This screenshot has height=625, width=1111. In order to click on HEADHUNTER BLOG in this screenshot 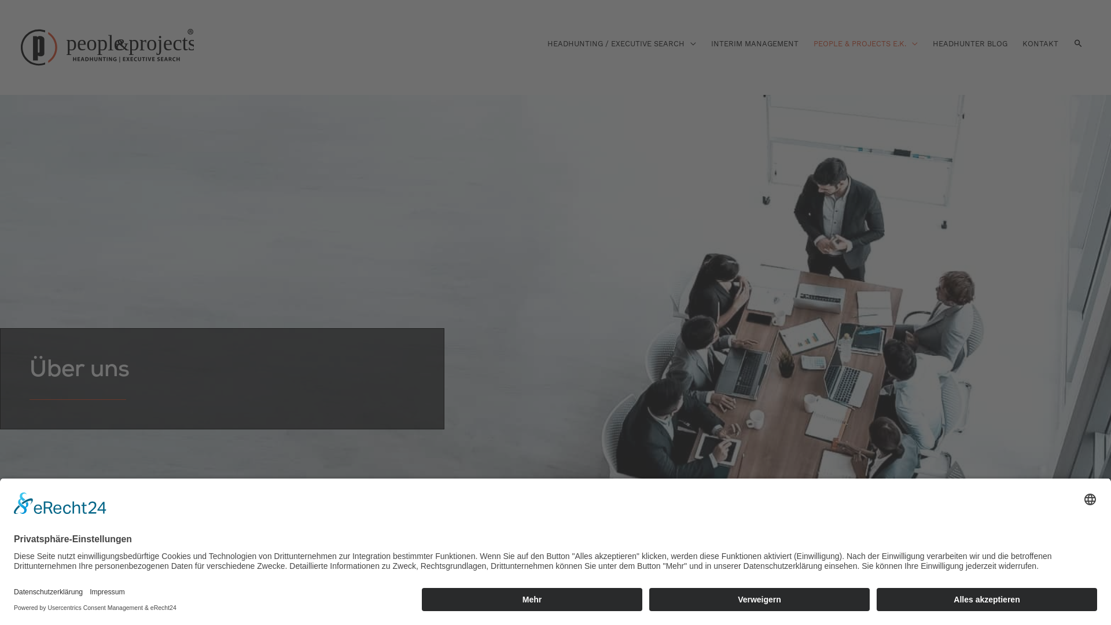, I will do `click(970, 44)`.